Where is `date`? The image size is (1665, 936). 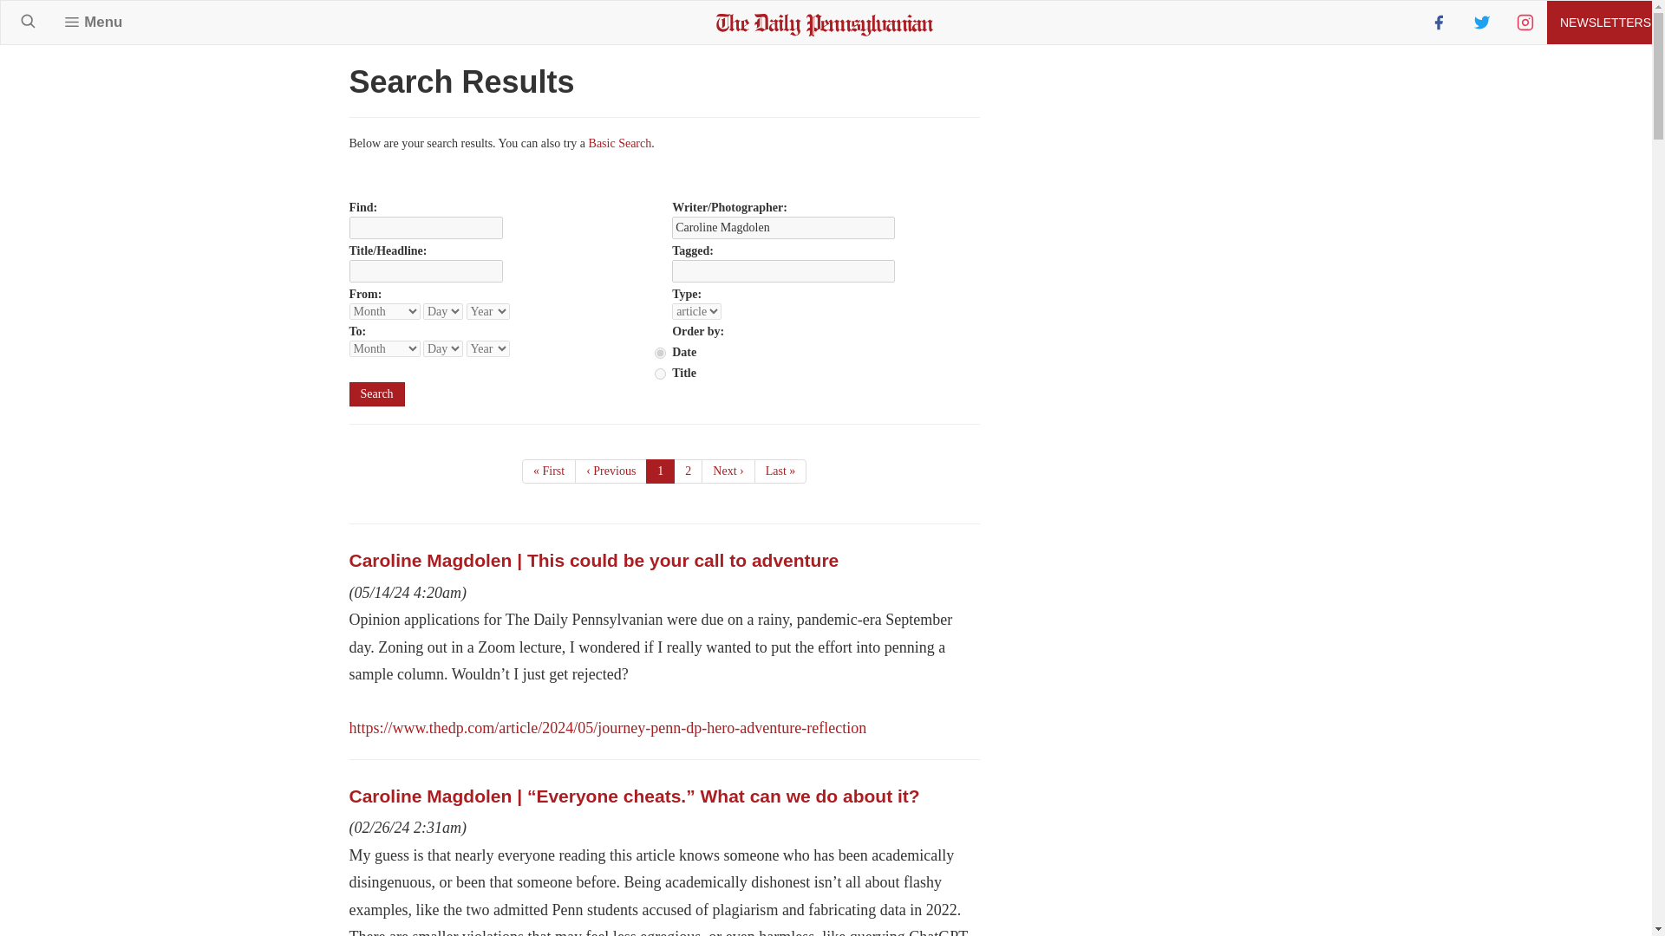 date is located at coordinates (660, 352).